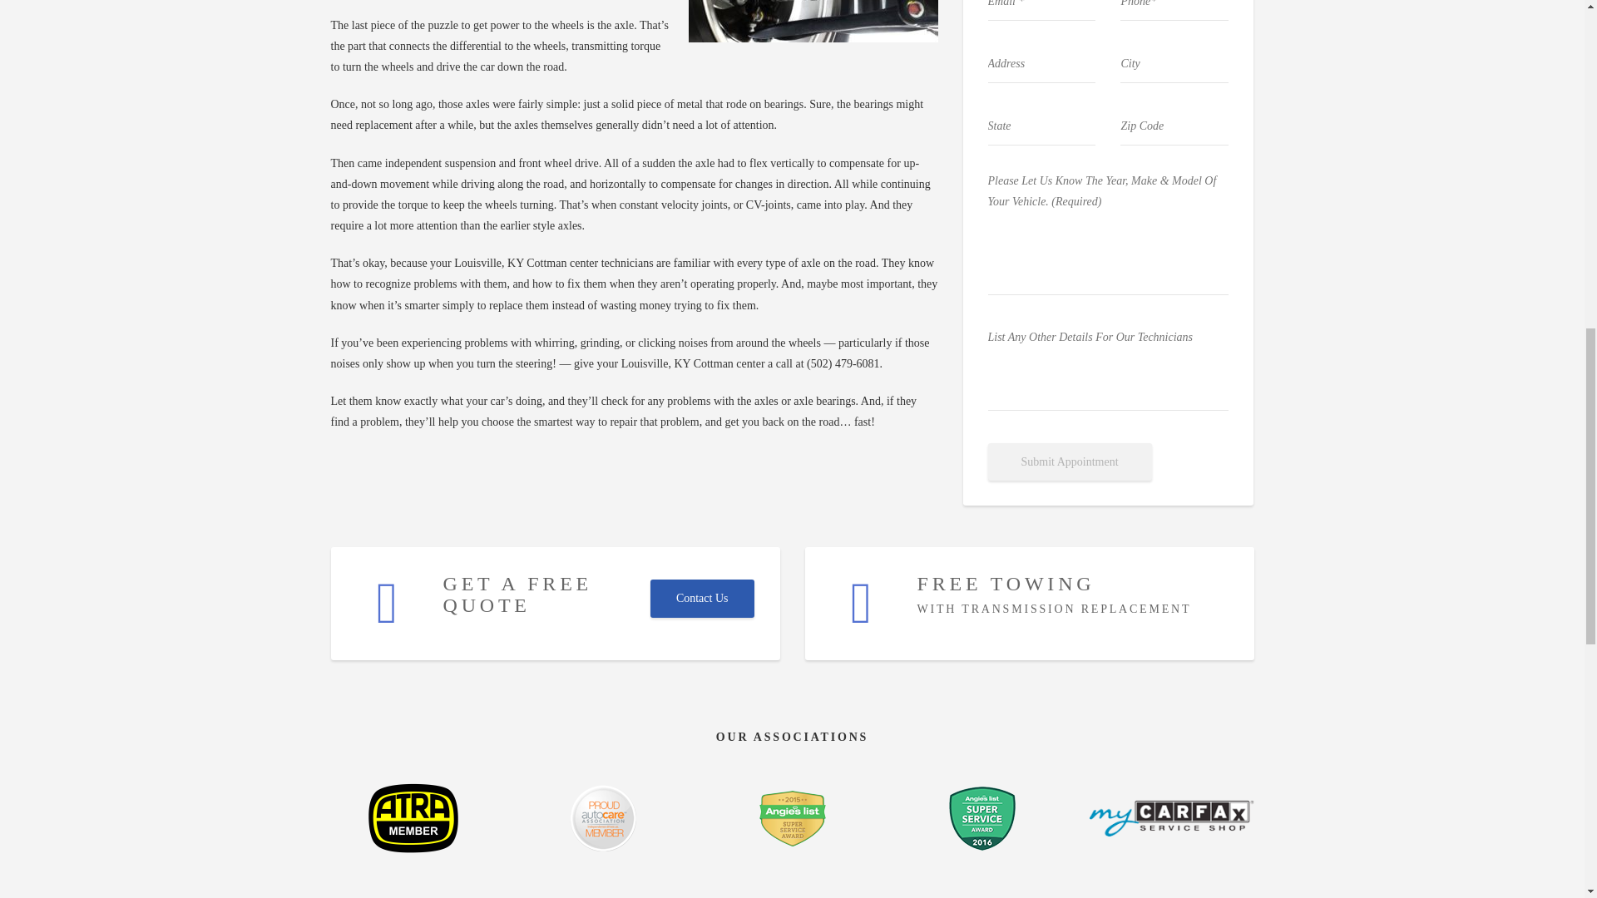 This screenshot has height=898, width=1597. What do you see at coordinates (1070, 461) in the screenshot?
I see `Submit Appointment` at bounding box center [1070, 461].